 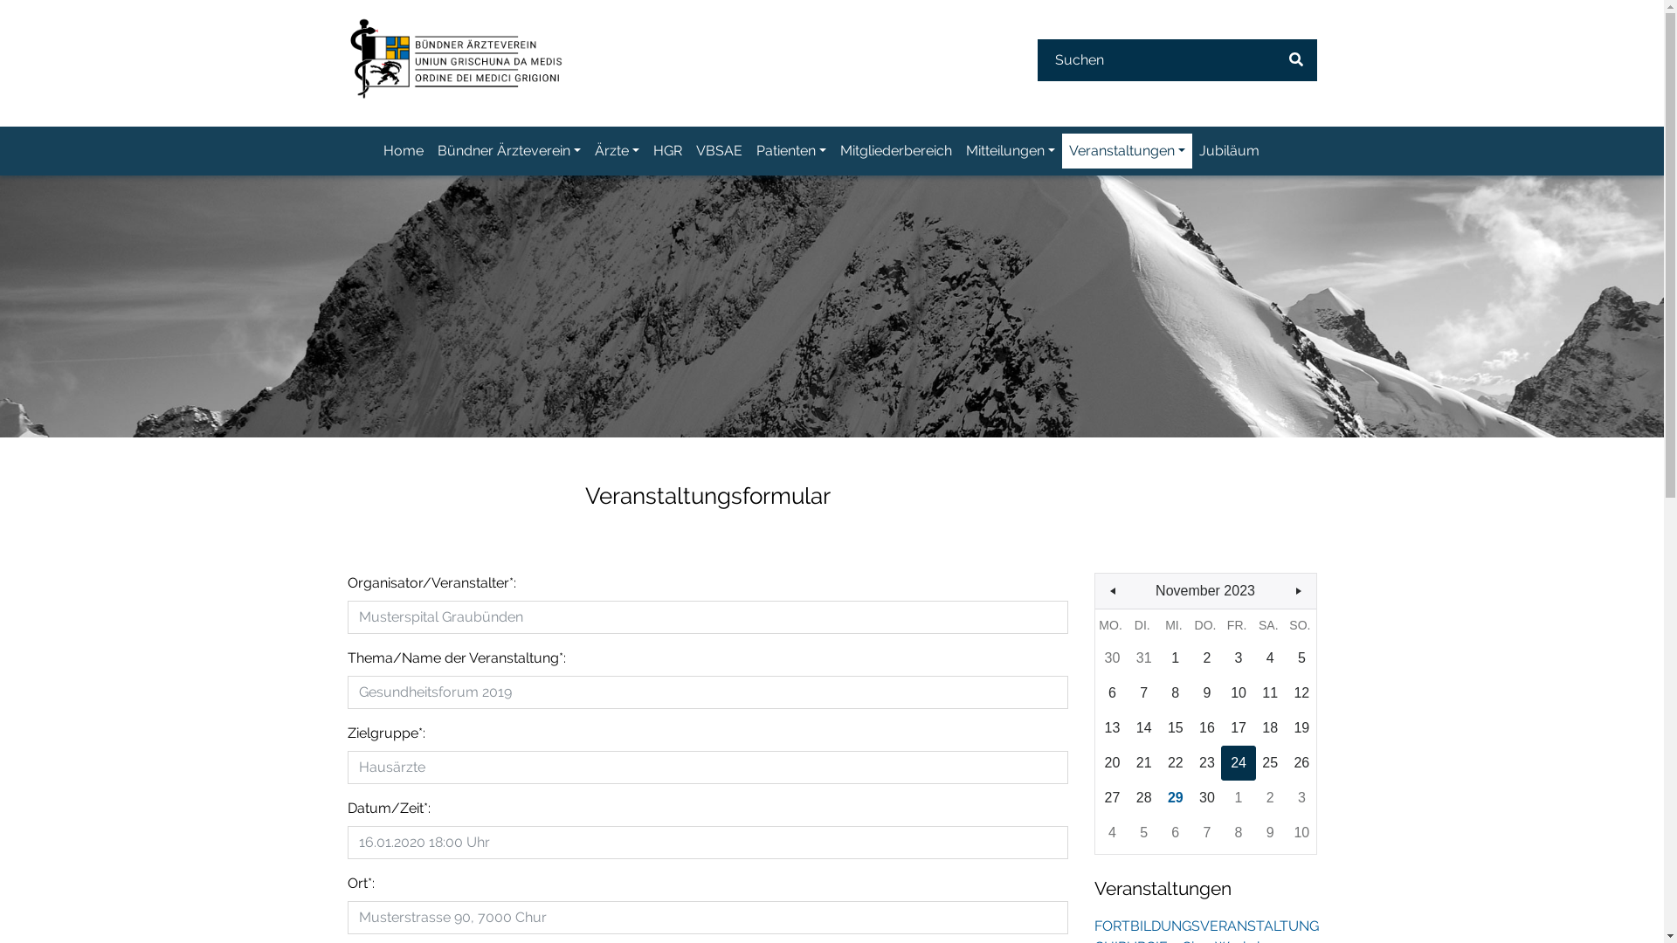 I want to click on 9, so click(x=1207, y=693).